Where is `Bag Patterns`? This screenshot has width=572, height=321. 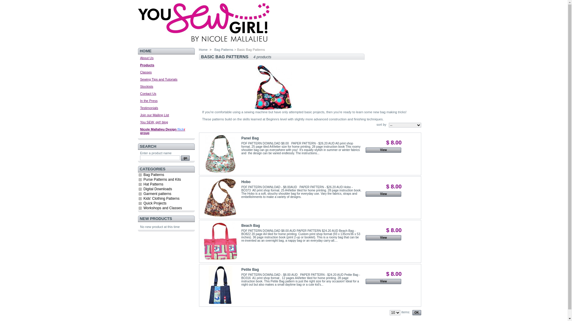
Bag Patterns is located at coordinates (223, 50).